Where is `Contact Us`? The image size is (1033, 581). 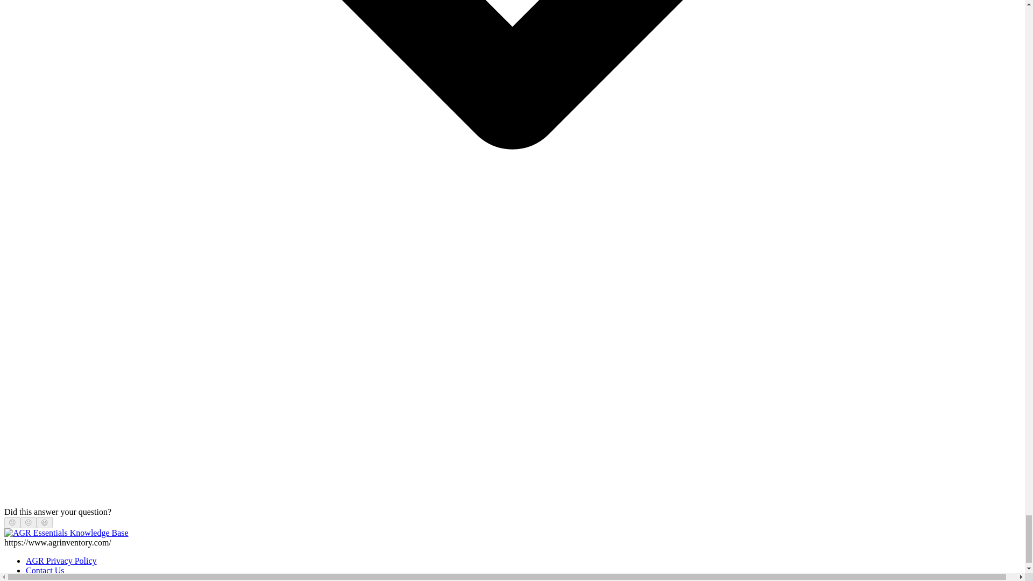
Contact Us is located at coordinates (45, 570).